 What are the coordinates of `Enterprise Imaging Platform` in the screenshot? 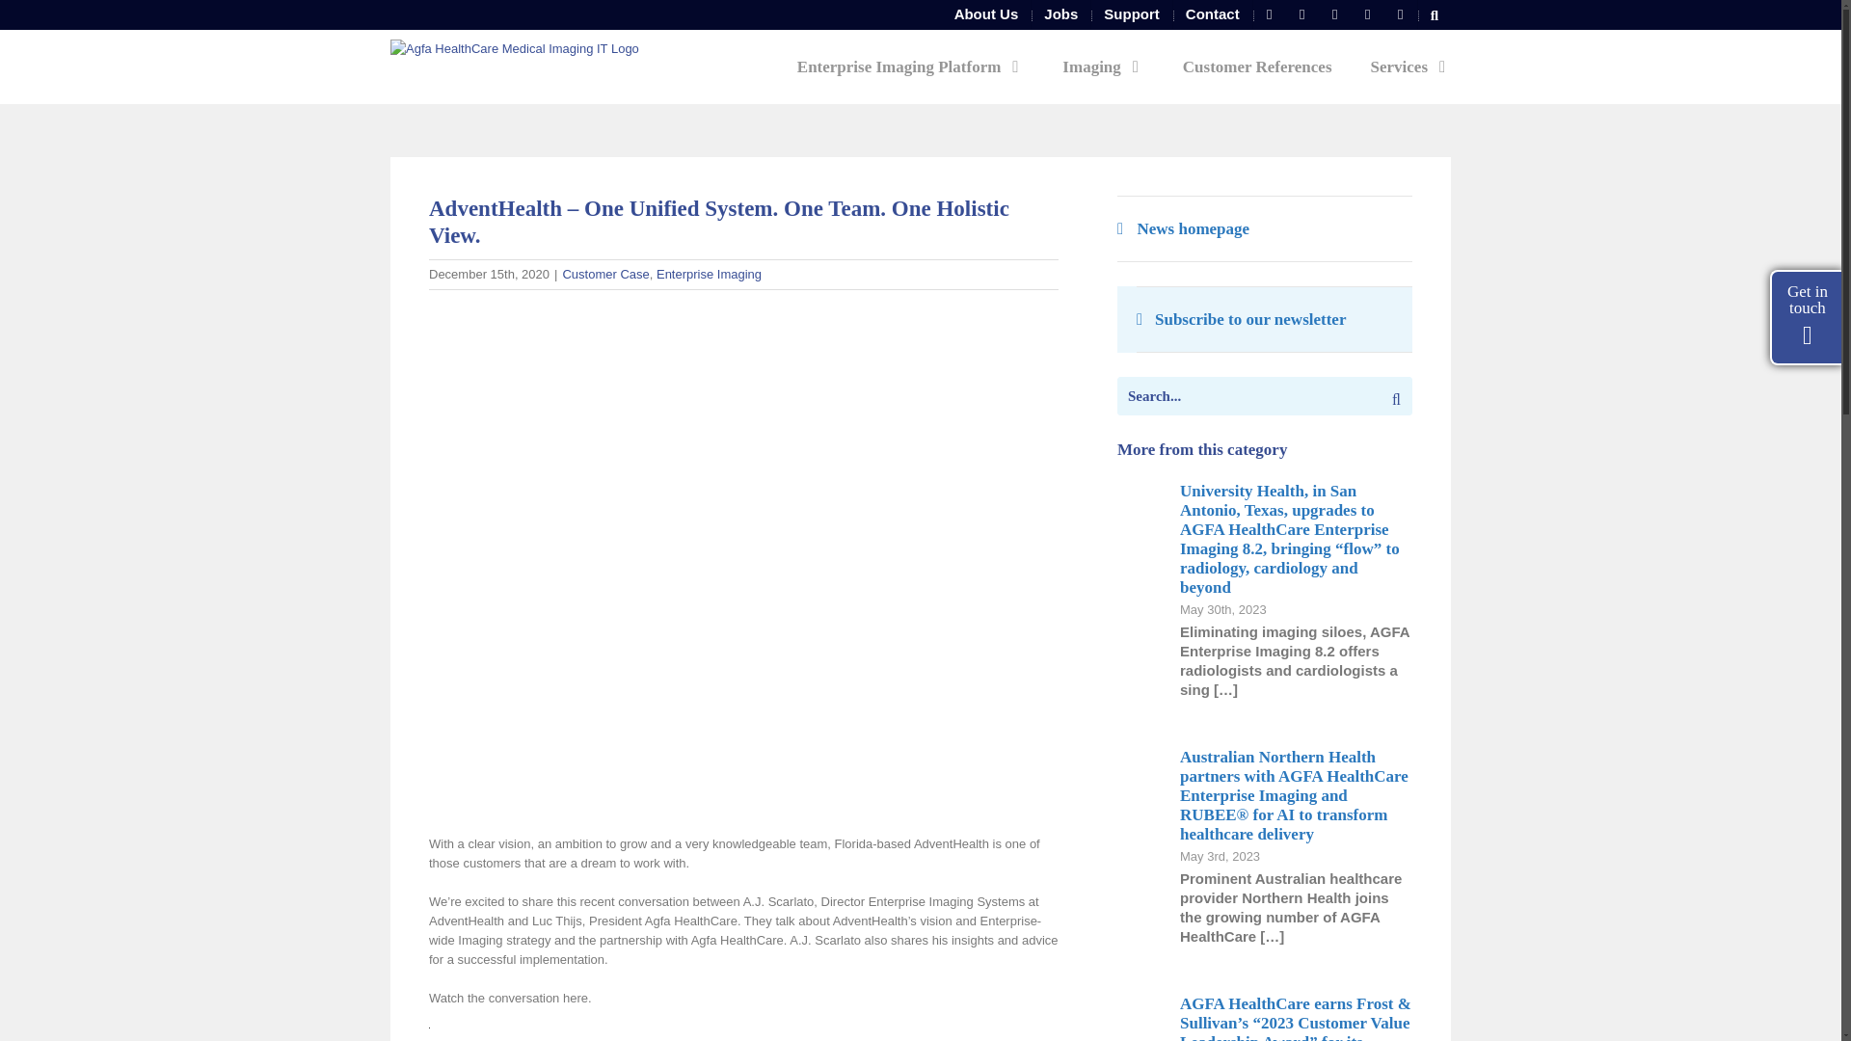 It's located at (911, 66).